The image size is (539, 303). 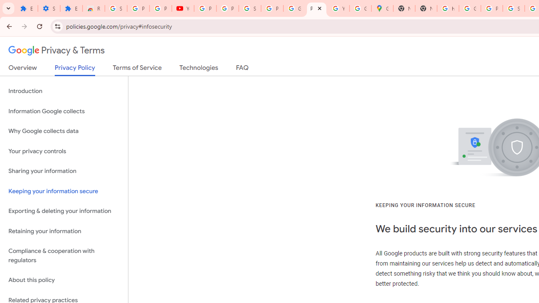 I want to click on Extensions, so click(x=27, y=8).